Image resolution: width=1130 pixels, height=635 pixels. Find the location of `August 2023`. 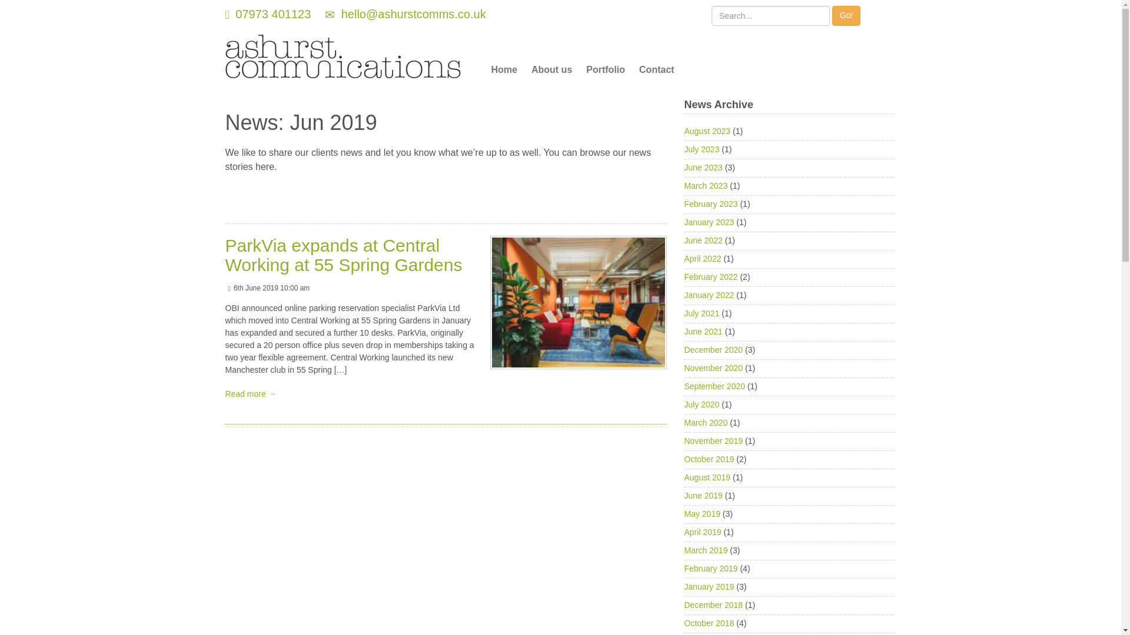

August 2023 is located at coordinates (706, 131).